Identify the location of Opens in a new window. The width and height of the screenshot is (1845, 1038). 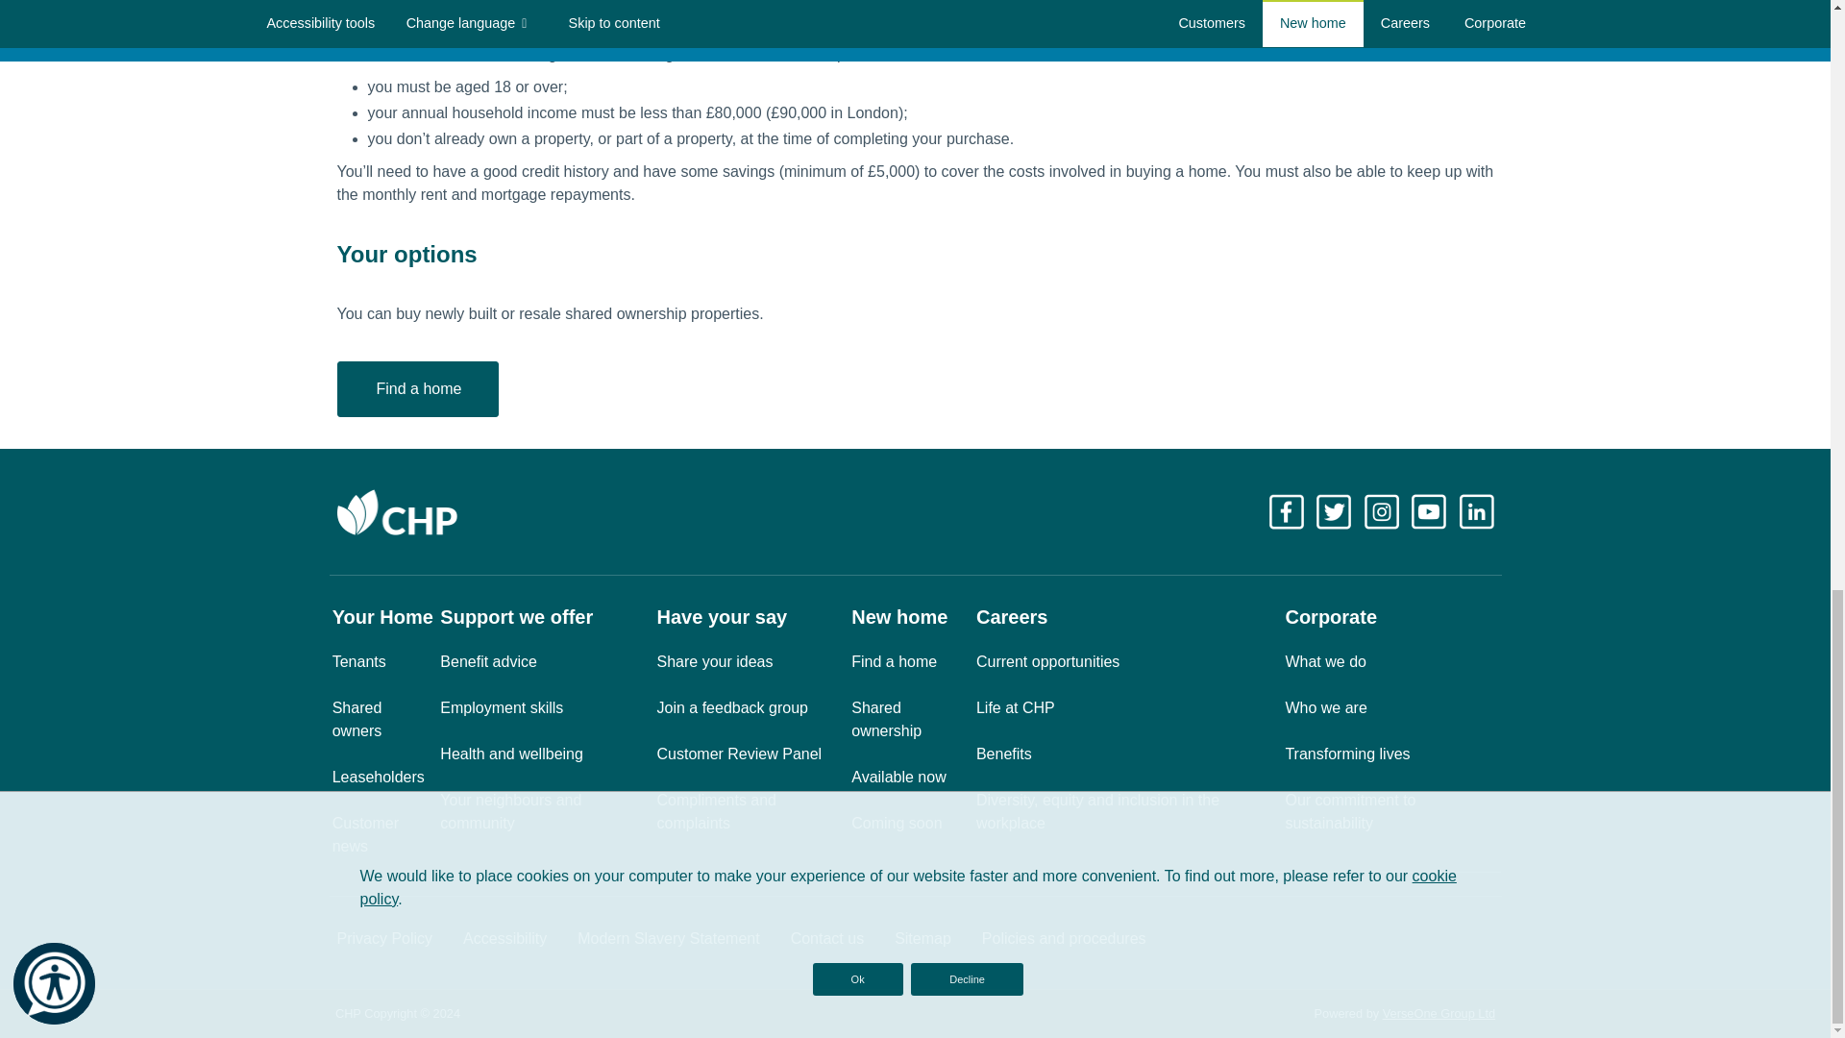
(1476, 510).